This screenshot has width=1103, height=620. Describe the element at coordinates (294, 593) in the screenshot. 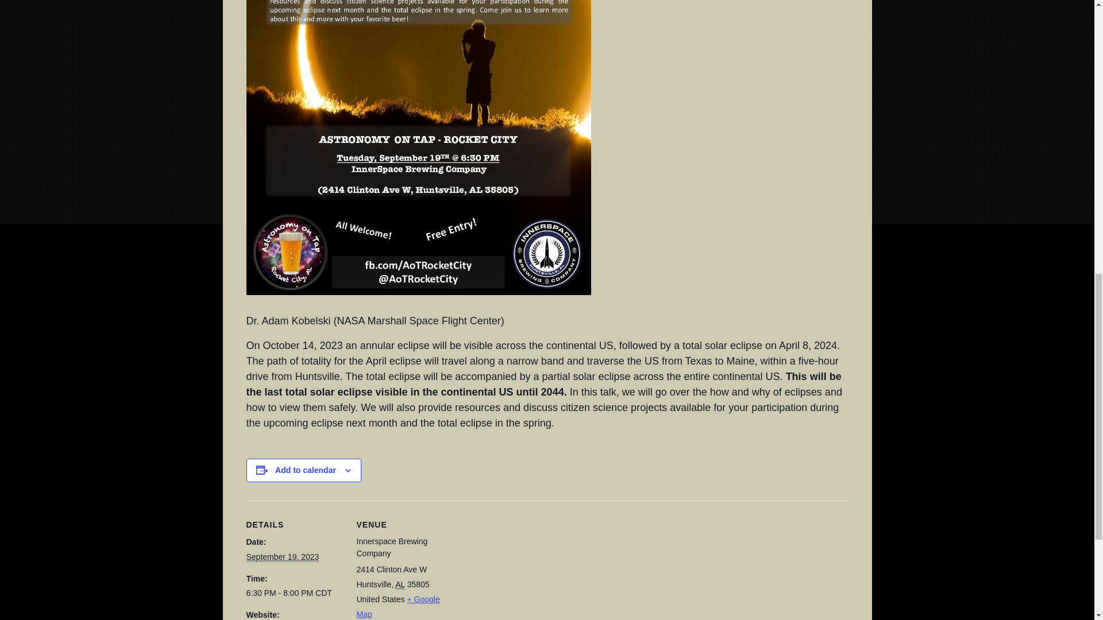

I see `2023-09-19` at that location.